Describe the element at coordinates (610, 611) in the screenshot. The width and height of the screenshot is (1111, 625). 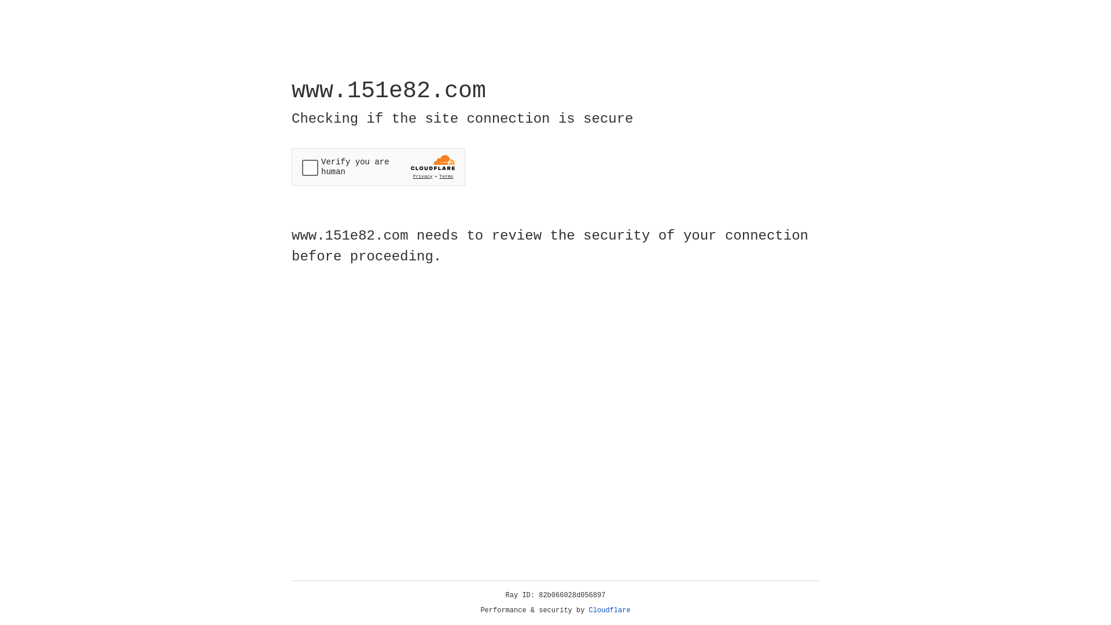
I see `Cloudflare` at that location.